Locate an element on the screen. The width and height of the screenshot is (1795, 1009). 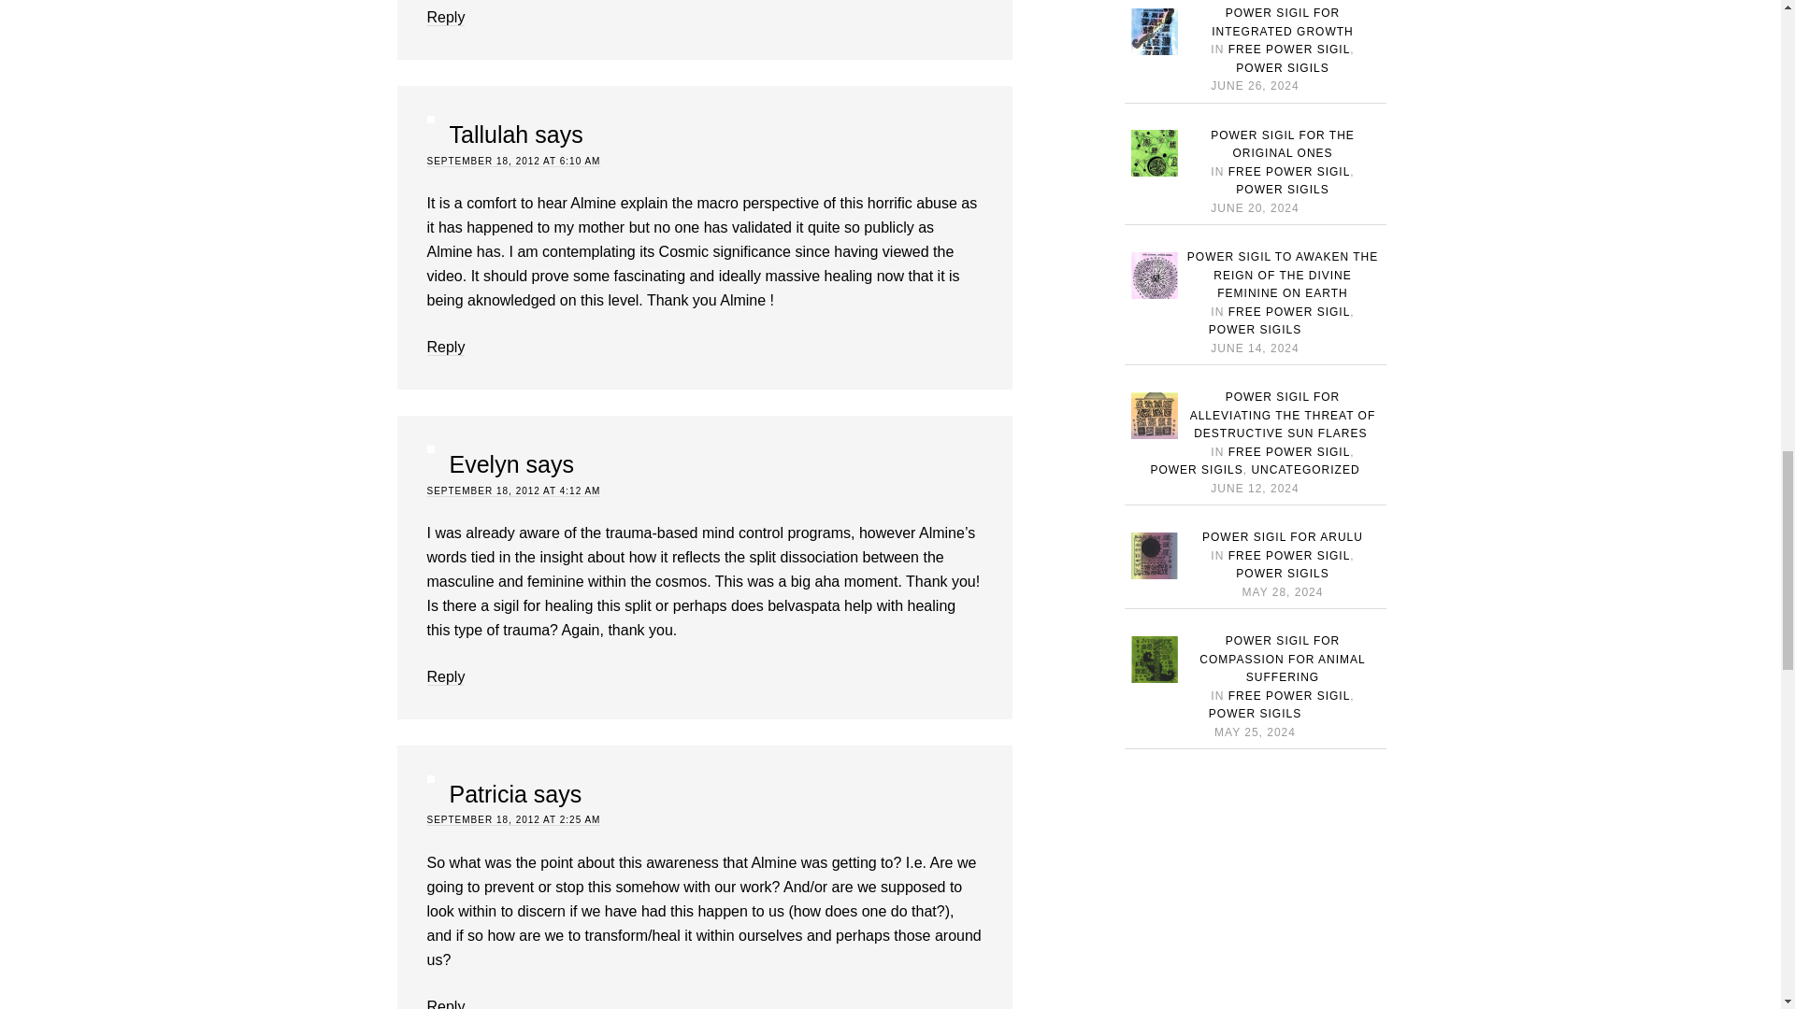
Reply is located at coordinates (445, 1003).